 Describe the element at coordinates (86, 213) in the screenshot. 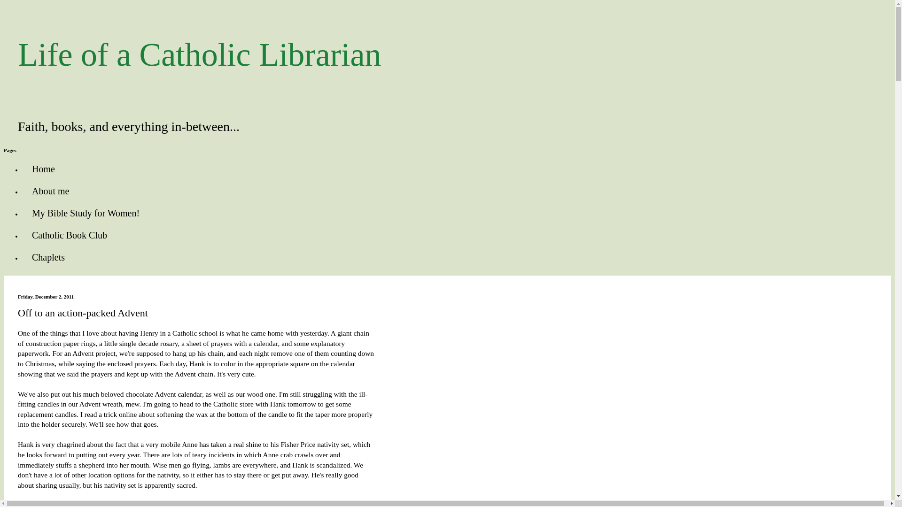

I see `My Bible Study for Women!` at that location.